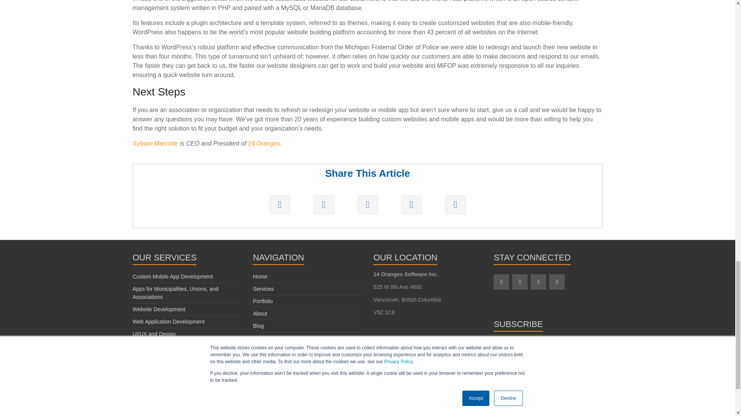 This screenshot has width=741, height=416. I want to click on 14 Oranges, so click(264, 143).